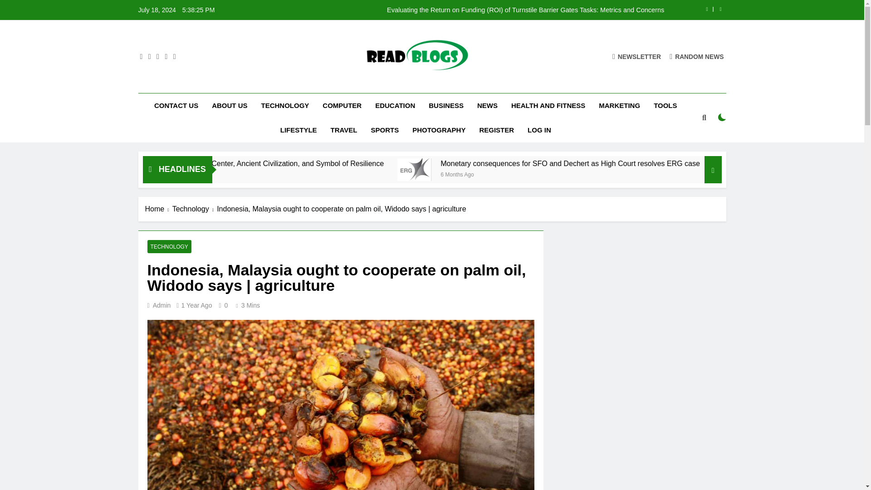 Image resolution: width=871 pixels, height=490 pixels. Describe the element at coordinates (665, 106) in the screenshot. I see `TOOLS` at that location.